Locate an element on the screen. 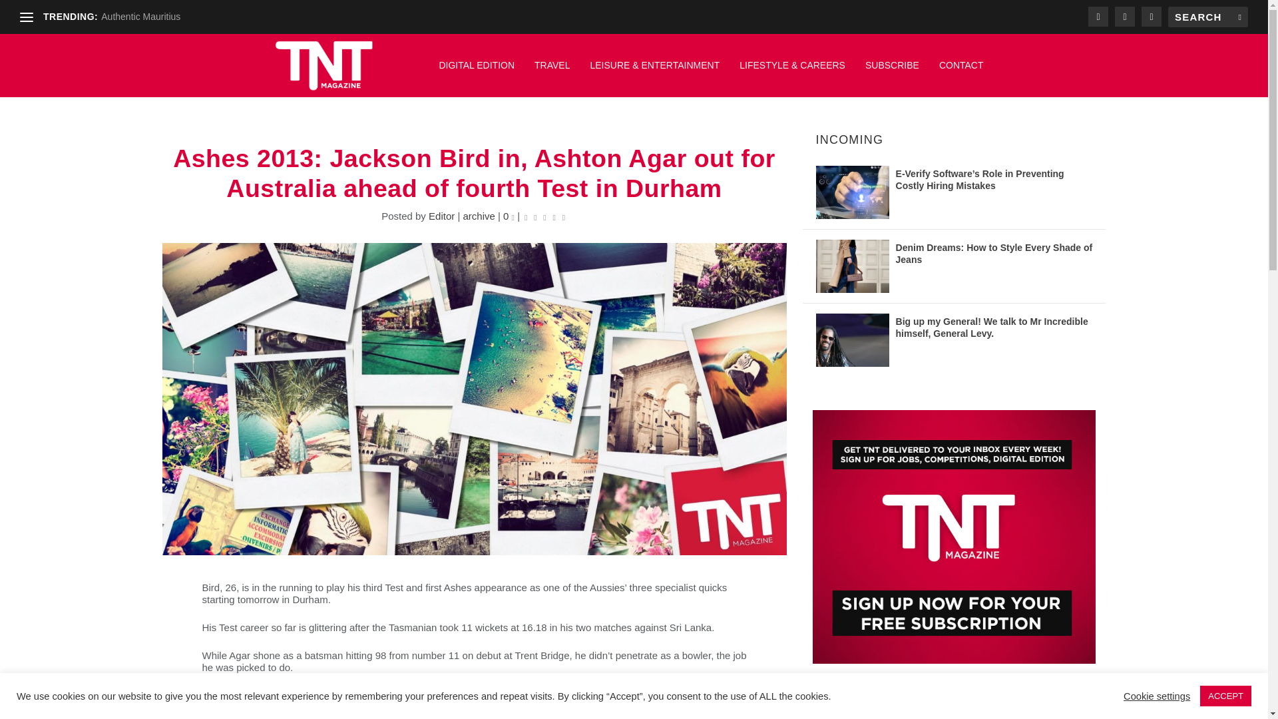  0 is located at coordinates (509, 216).